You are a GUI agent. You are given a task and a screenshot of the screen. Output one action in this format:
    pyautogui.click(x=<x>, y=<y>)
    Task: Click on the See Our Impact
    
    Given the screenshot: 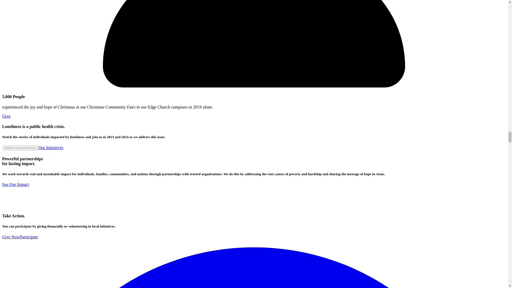 What is the action you would take?
    pyautogui.click(x=15, y=184)
    